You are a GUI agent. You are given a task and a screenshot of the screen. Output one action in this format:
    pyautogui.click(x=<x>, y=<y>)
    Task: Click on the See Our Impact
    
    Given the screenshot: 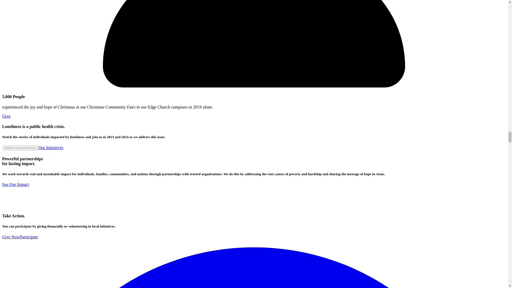 What is the action you would take?
    pyautogui.click(x=15, y=184)
    